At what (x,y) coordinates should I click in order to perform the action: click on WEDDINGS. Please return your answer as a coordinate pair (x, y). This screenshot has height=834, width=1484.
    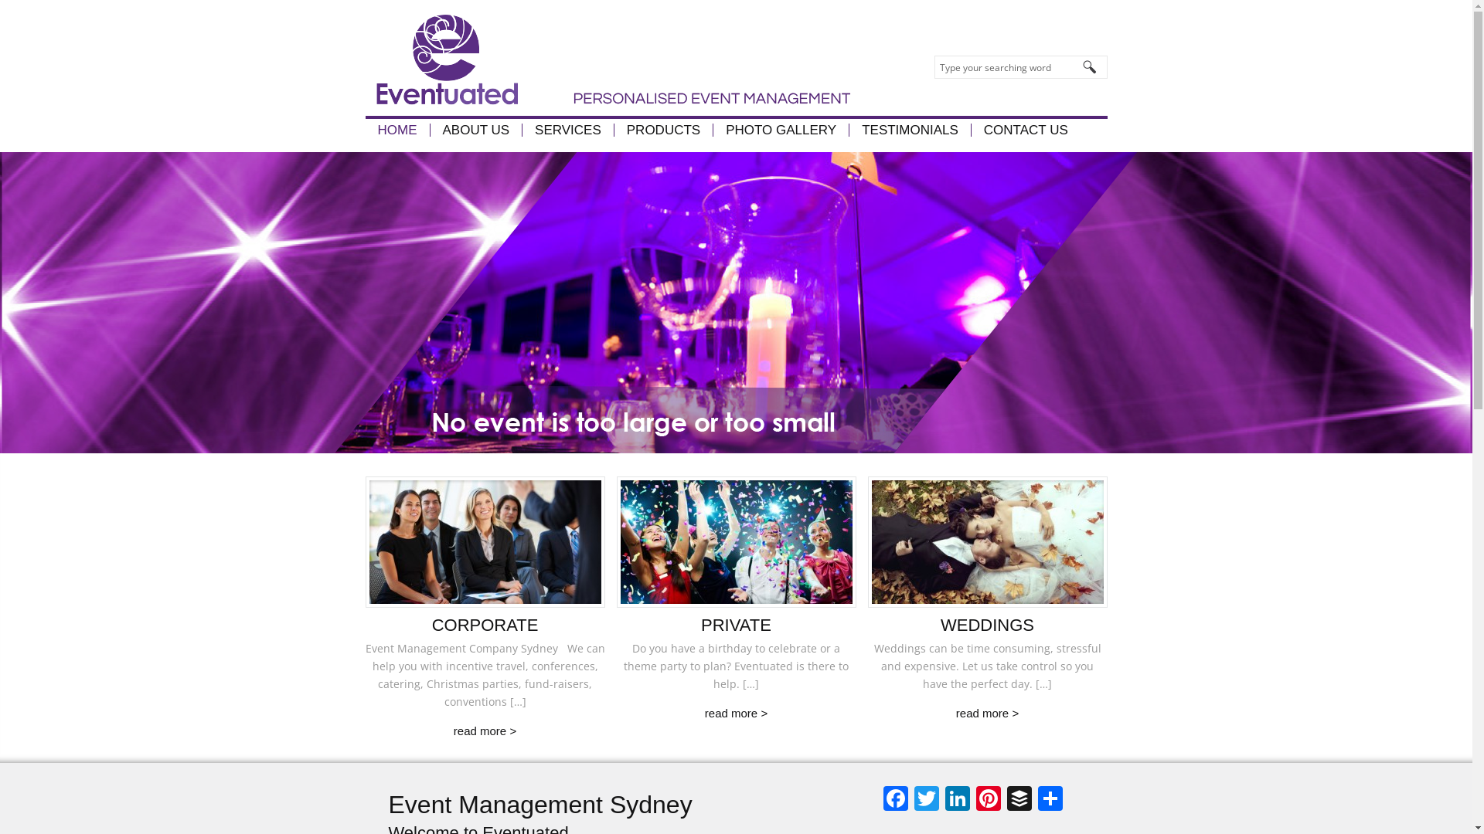
    Looking at the image, I should click on (988, 625).